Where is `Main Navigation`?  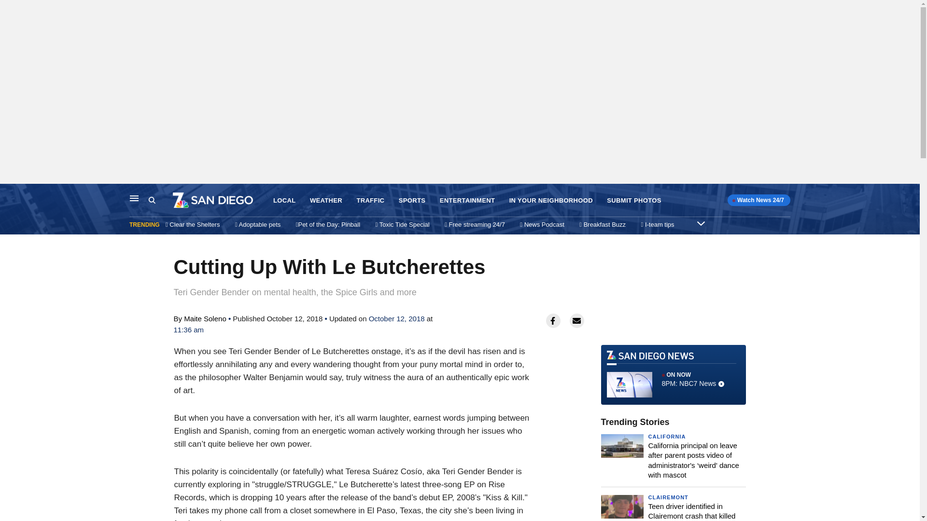 Main Navigation is located at coordinates (134, 198).